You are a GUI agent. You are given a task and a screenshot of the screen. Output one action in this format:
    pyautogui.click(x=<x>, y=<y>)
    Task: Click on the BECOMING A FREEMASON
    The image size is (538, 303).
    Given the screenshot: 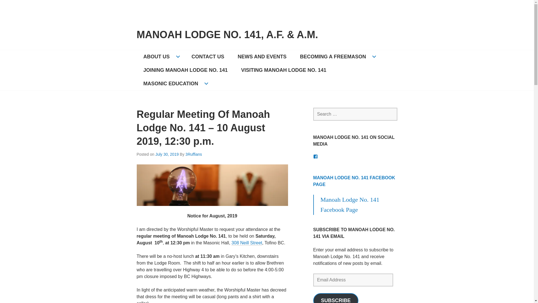 What is the action you would take?
    pyautogui.click(x=337, y=57)
    